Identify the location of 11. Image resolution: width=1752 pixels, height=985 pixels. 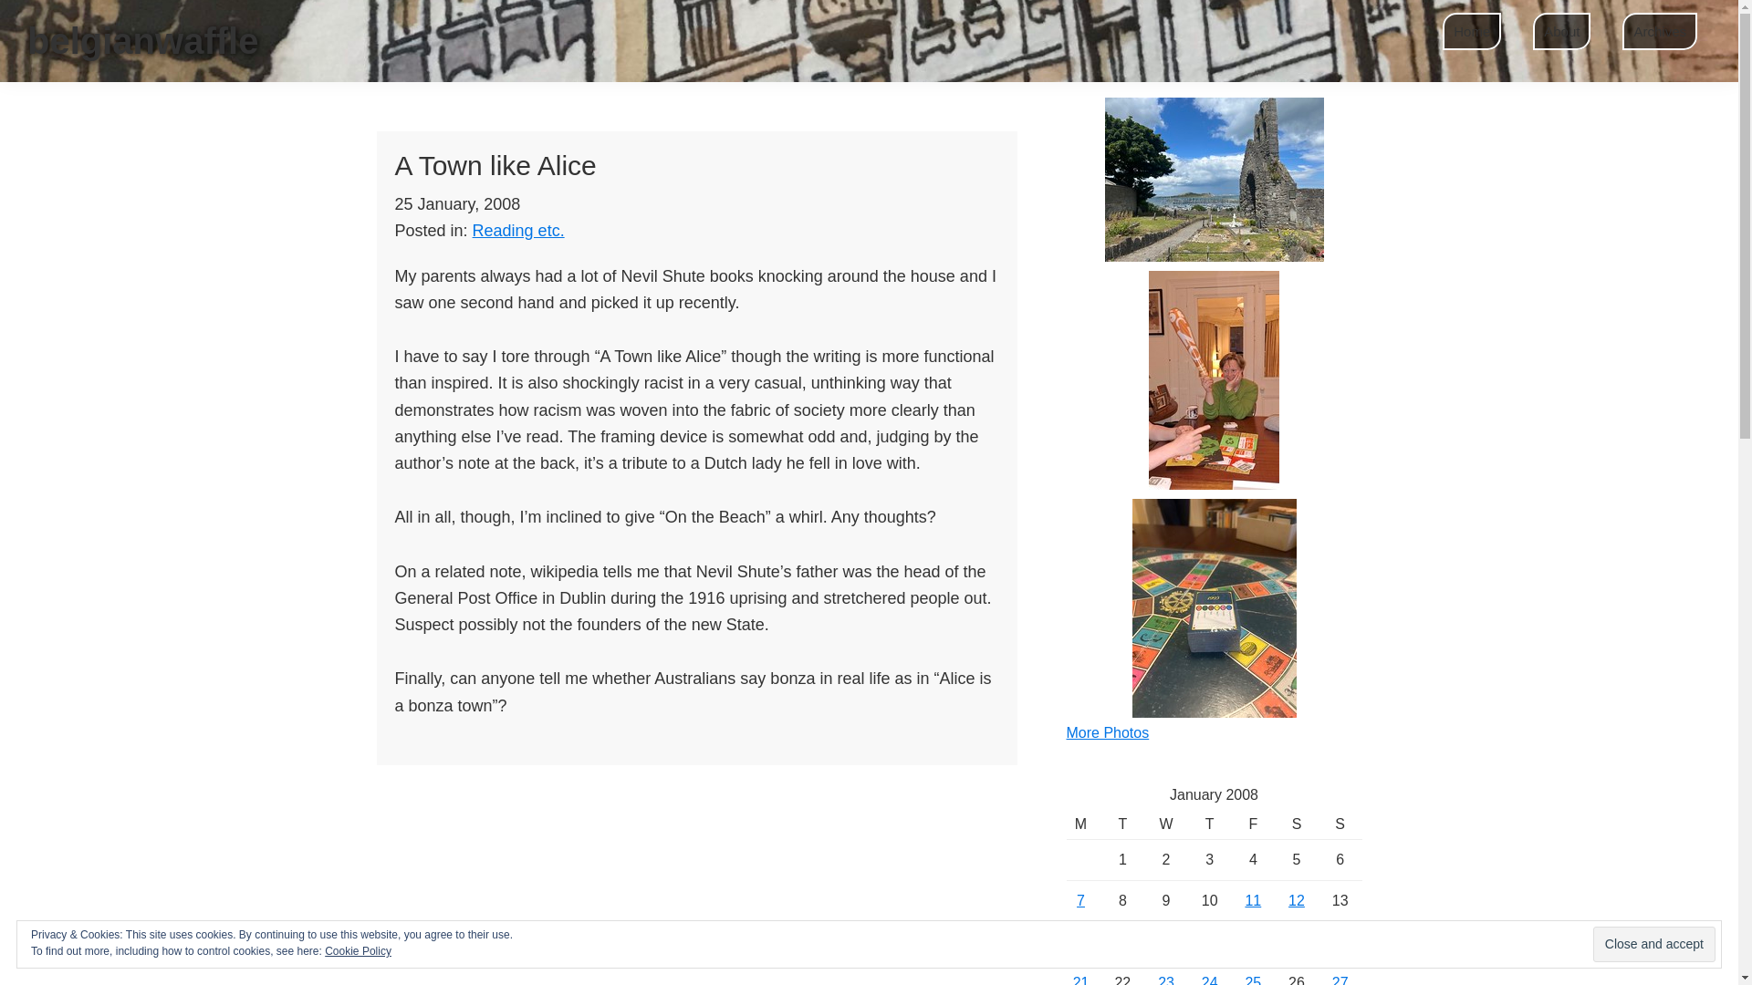
(1252, 899).